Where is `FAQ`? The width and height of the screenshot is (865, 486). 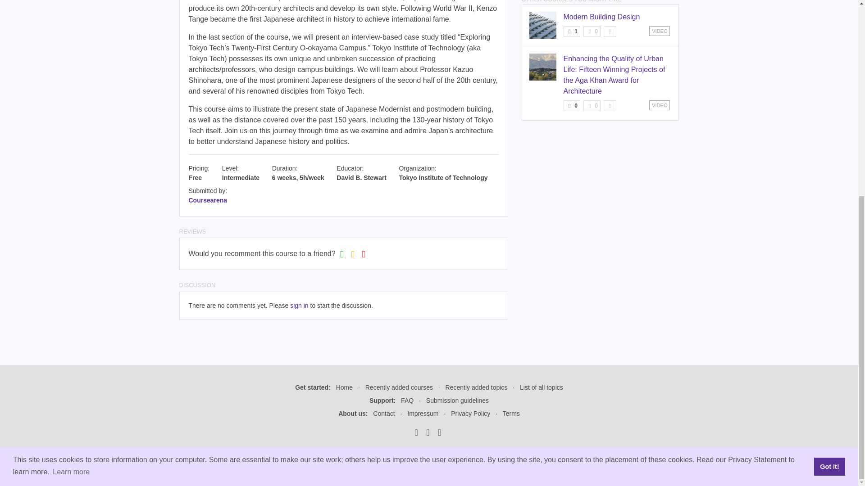 FAQ is located at coordinates (407, 400).